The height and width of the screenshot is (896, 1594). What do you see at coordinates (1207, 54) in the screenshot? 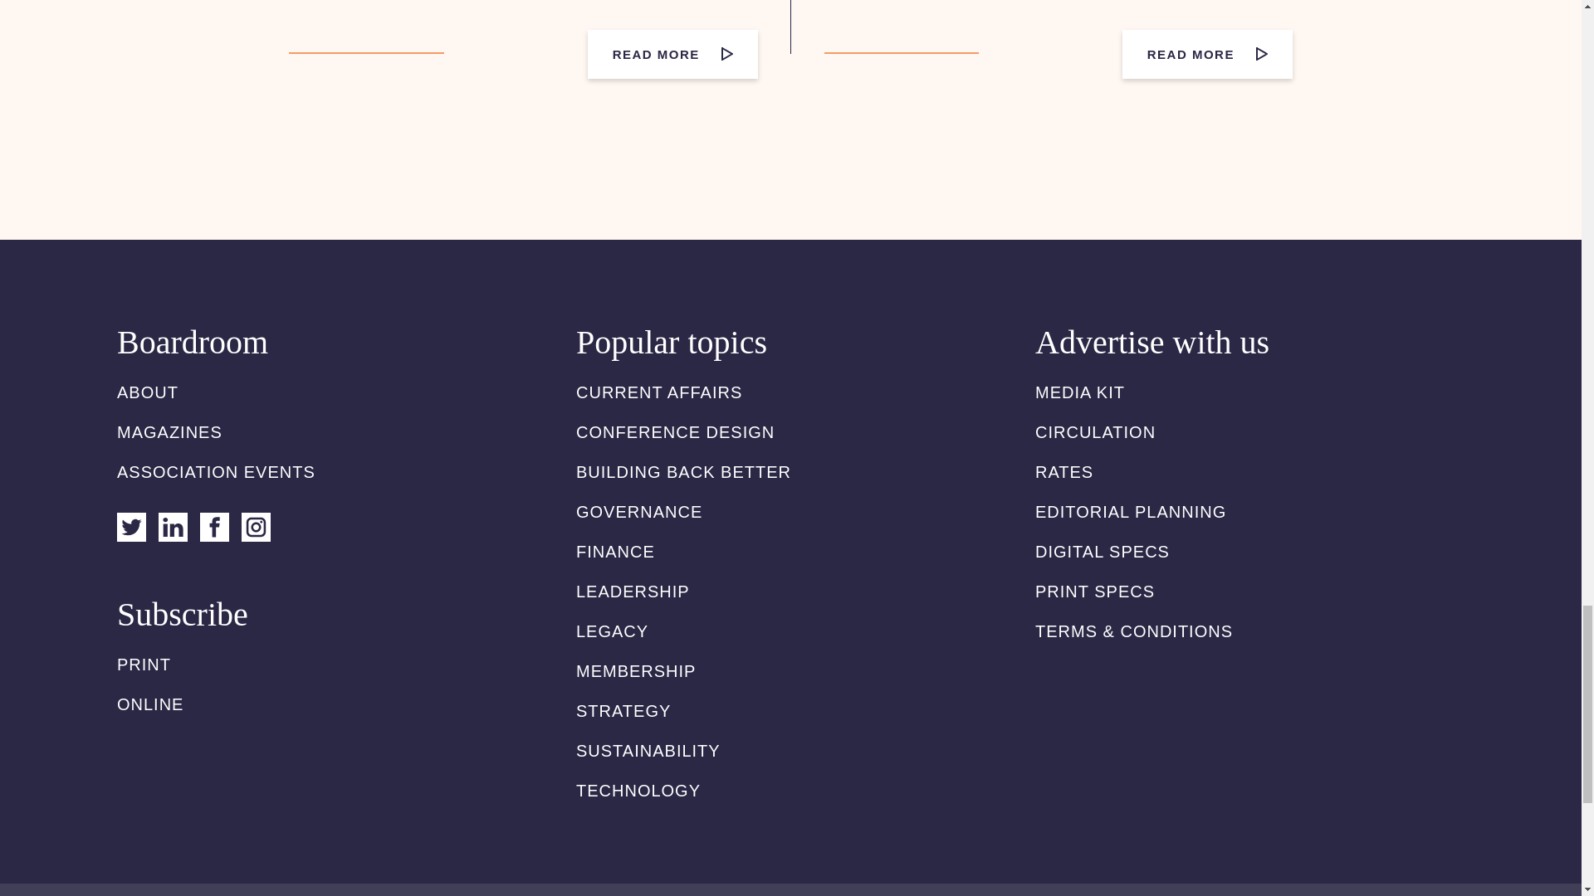
I see `READ MORE` at bounding box center [1207, 54].